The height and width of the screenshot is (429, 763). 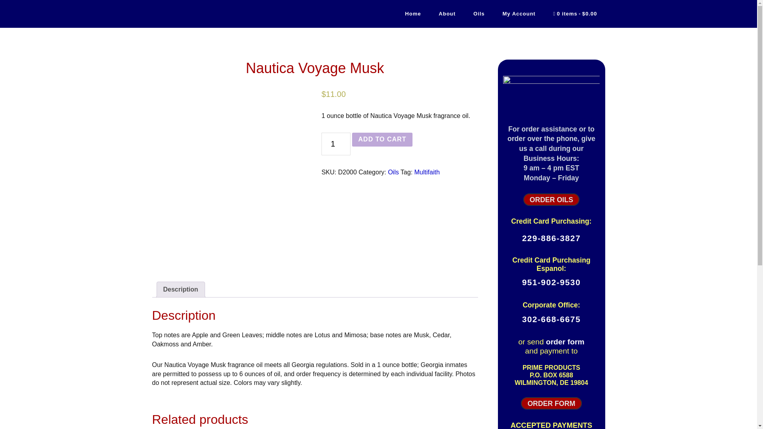 I want to click on ORDER OILS, so click(x=552, y=199).